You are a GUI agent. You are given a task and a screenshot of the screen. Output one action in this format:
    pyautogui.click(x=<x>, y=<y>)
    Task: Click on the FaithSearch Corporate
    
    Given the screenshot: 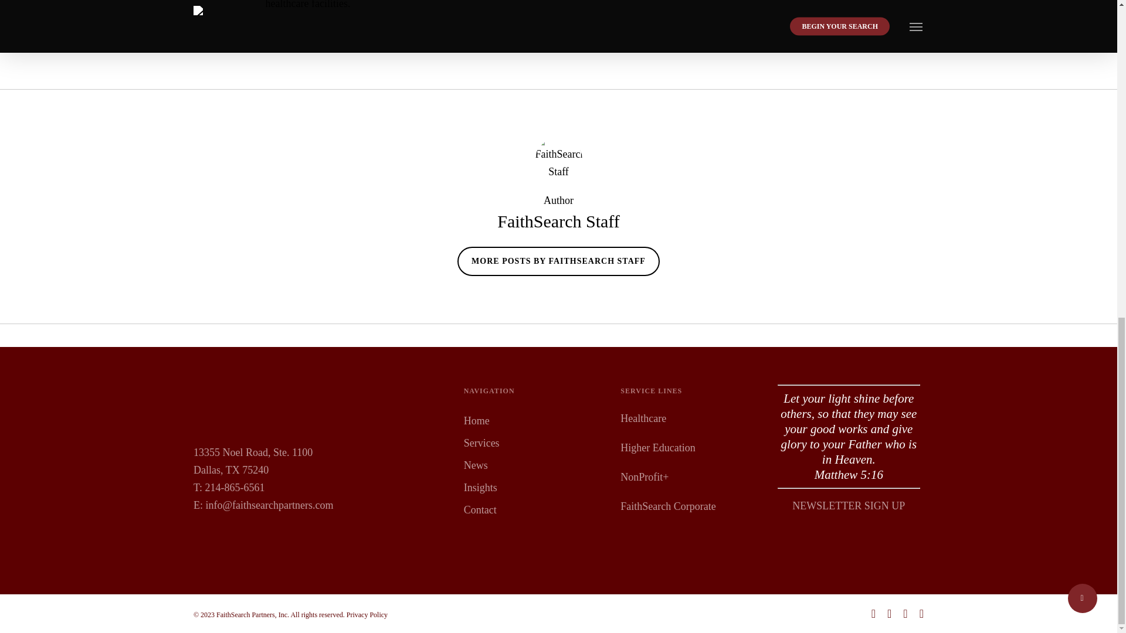 What is the action you would take?
    pyautogui.click(x=667, y=506)
    